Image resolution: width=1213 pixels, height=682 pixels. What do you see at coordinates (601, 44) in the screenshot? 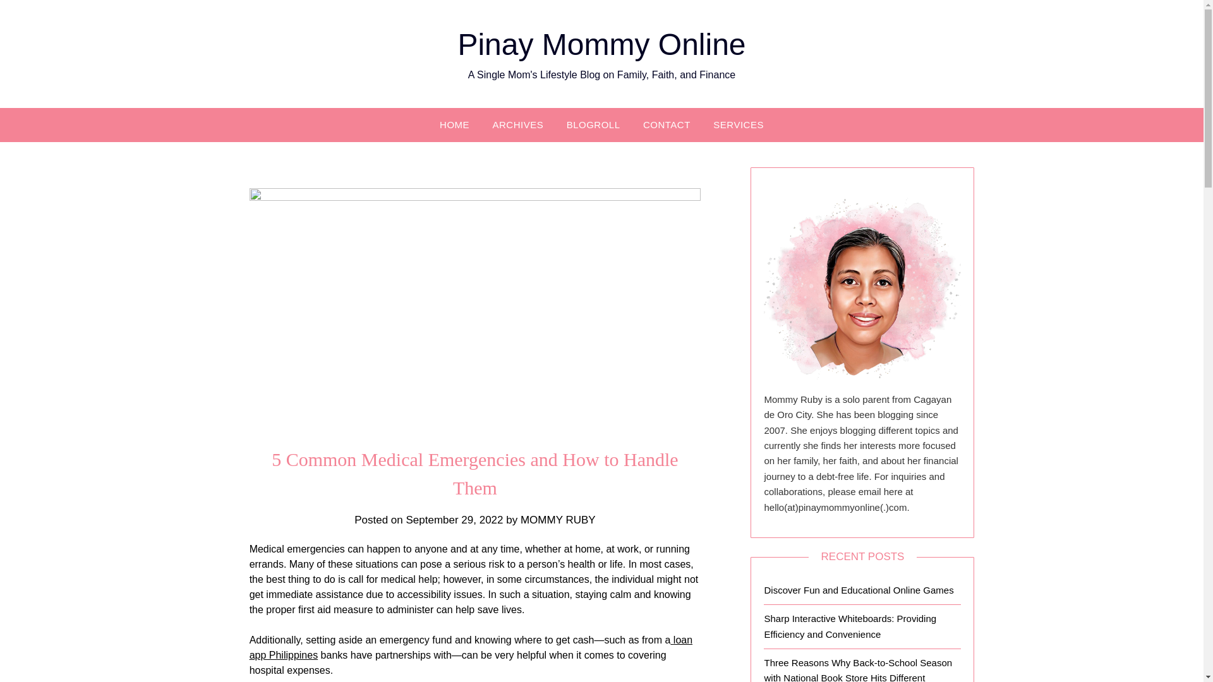
I see `Pinay Mommy Online` at bounding box center [601, 44].